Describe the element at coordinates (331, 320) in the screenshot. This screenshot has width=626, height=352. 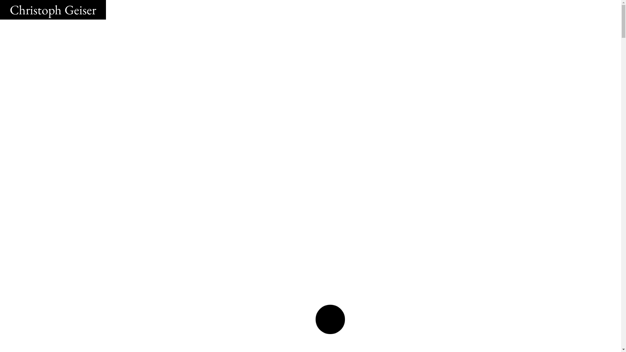
I see `START` at that location.